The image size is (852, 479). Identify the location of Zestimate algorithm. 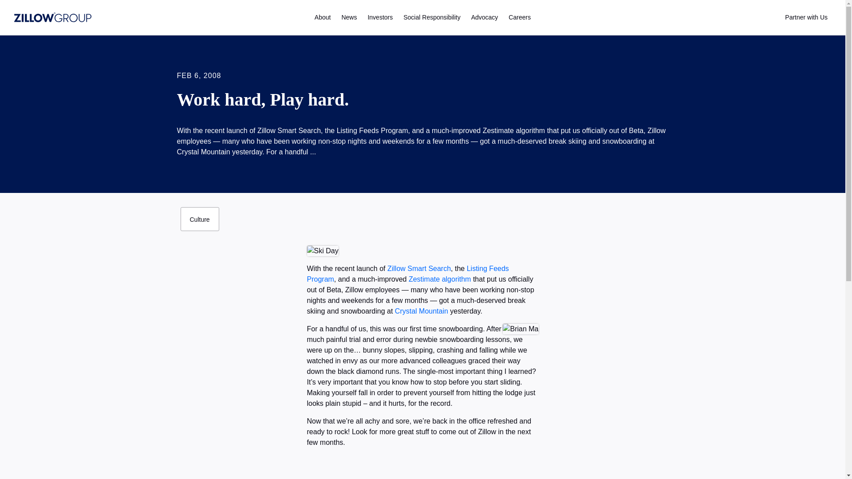
(440, 279).